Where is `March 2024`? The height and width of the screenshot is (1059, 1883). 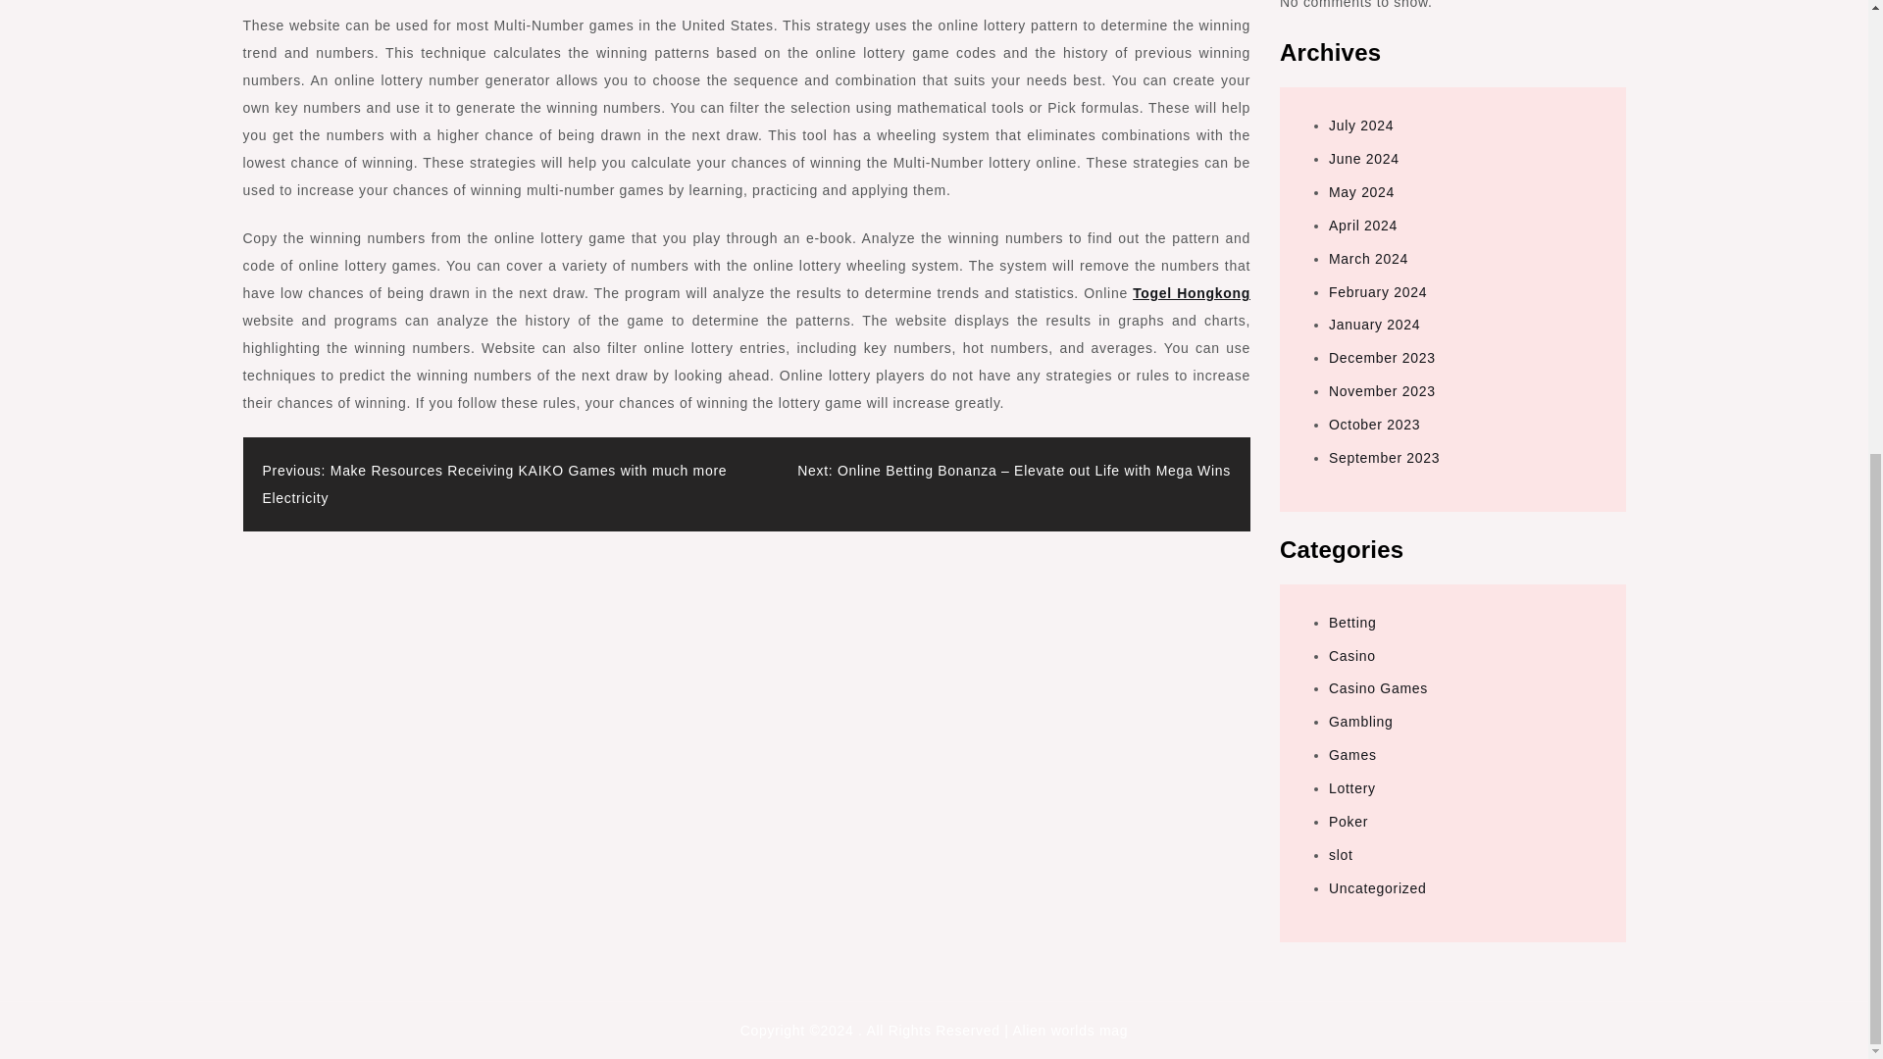 March 2024 is located at coordinates (1369, 259).